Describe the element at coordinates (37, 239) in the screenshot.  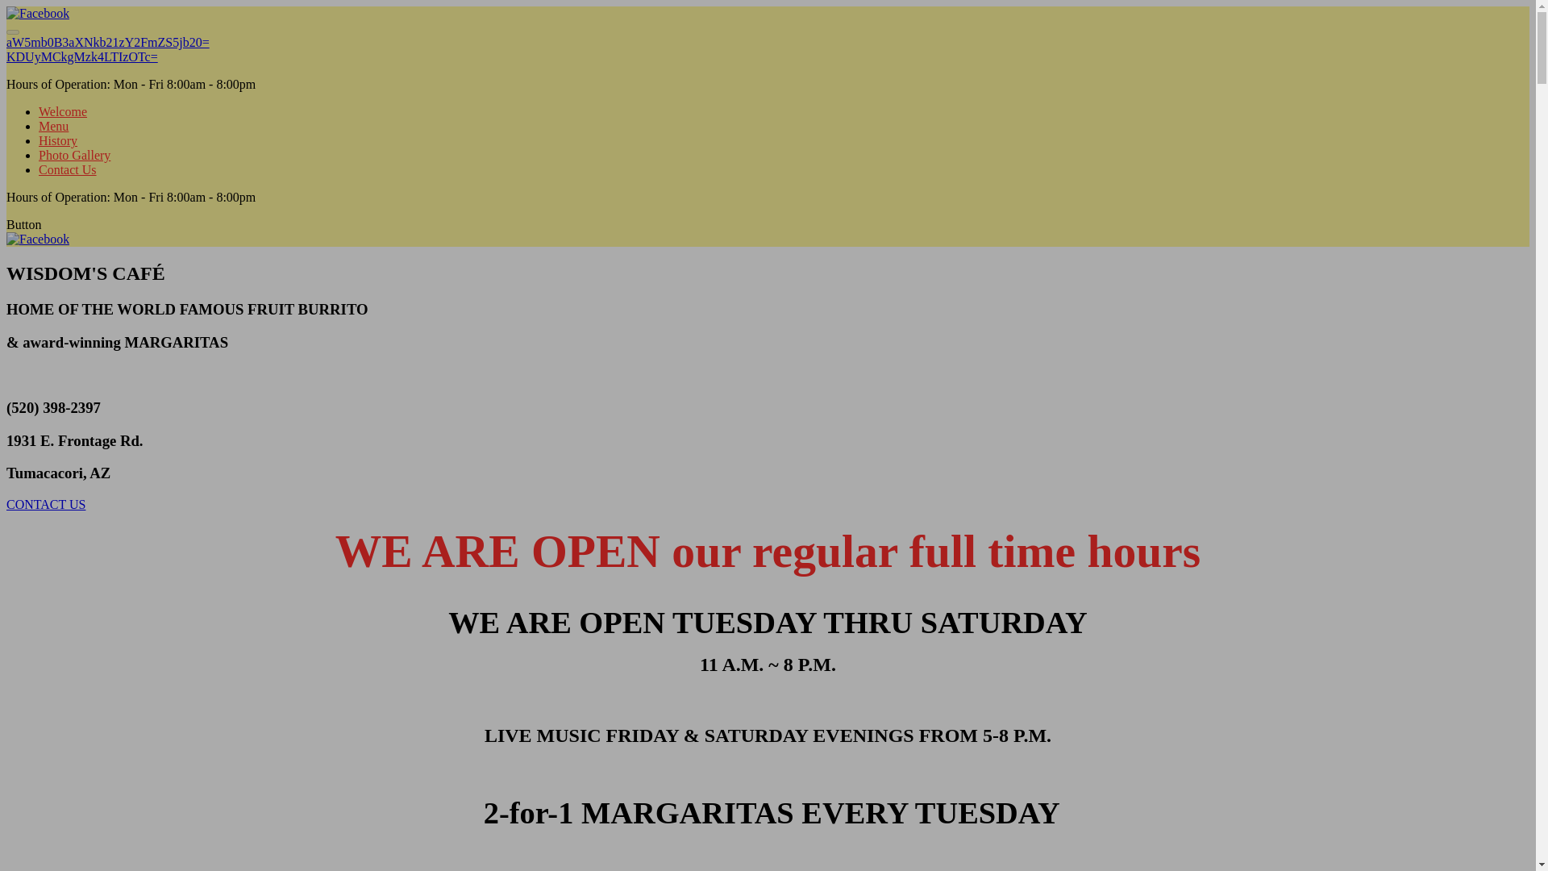
I see `Facebook` at that location.